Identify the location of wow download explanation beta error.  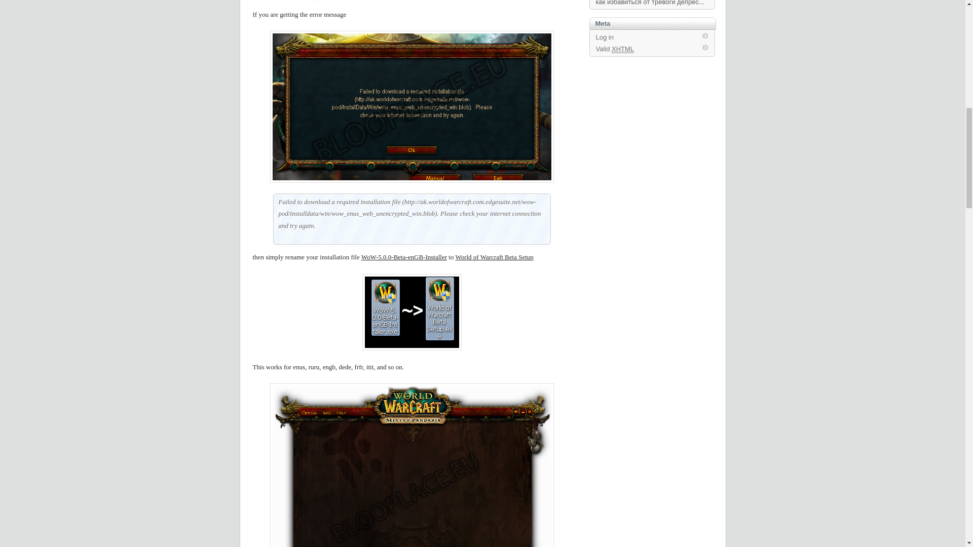
(411, 312).